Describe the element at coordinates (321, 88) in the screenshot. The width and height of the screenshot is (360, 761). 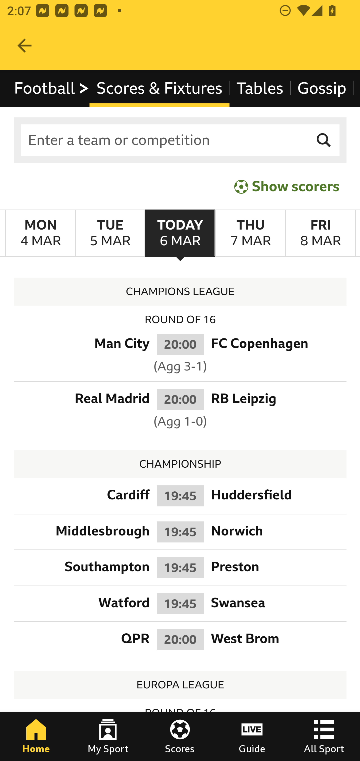
I see `Gossip` at that location.